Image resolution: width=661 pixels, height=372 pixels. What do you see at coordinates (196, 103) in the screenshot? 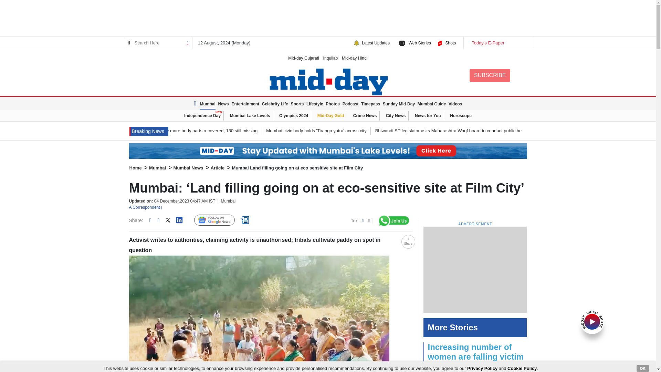
I see `Latest News` at bounding box center [196, 103].